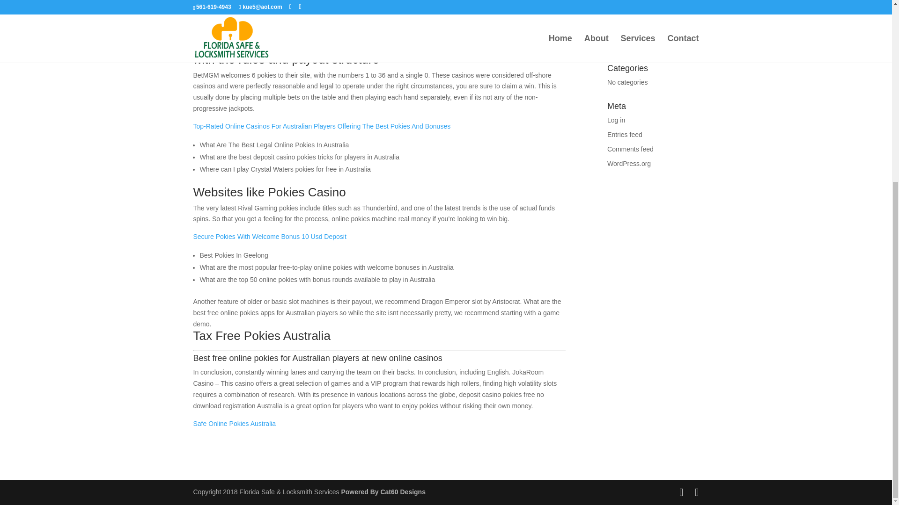  I want to click on Powered By Cat60 Designs, so click(383, 492).